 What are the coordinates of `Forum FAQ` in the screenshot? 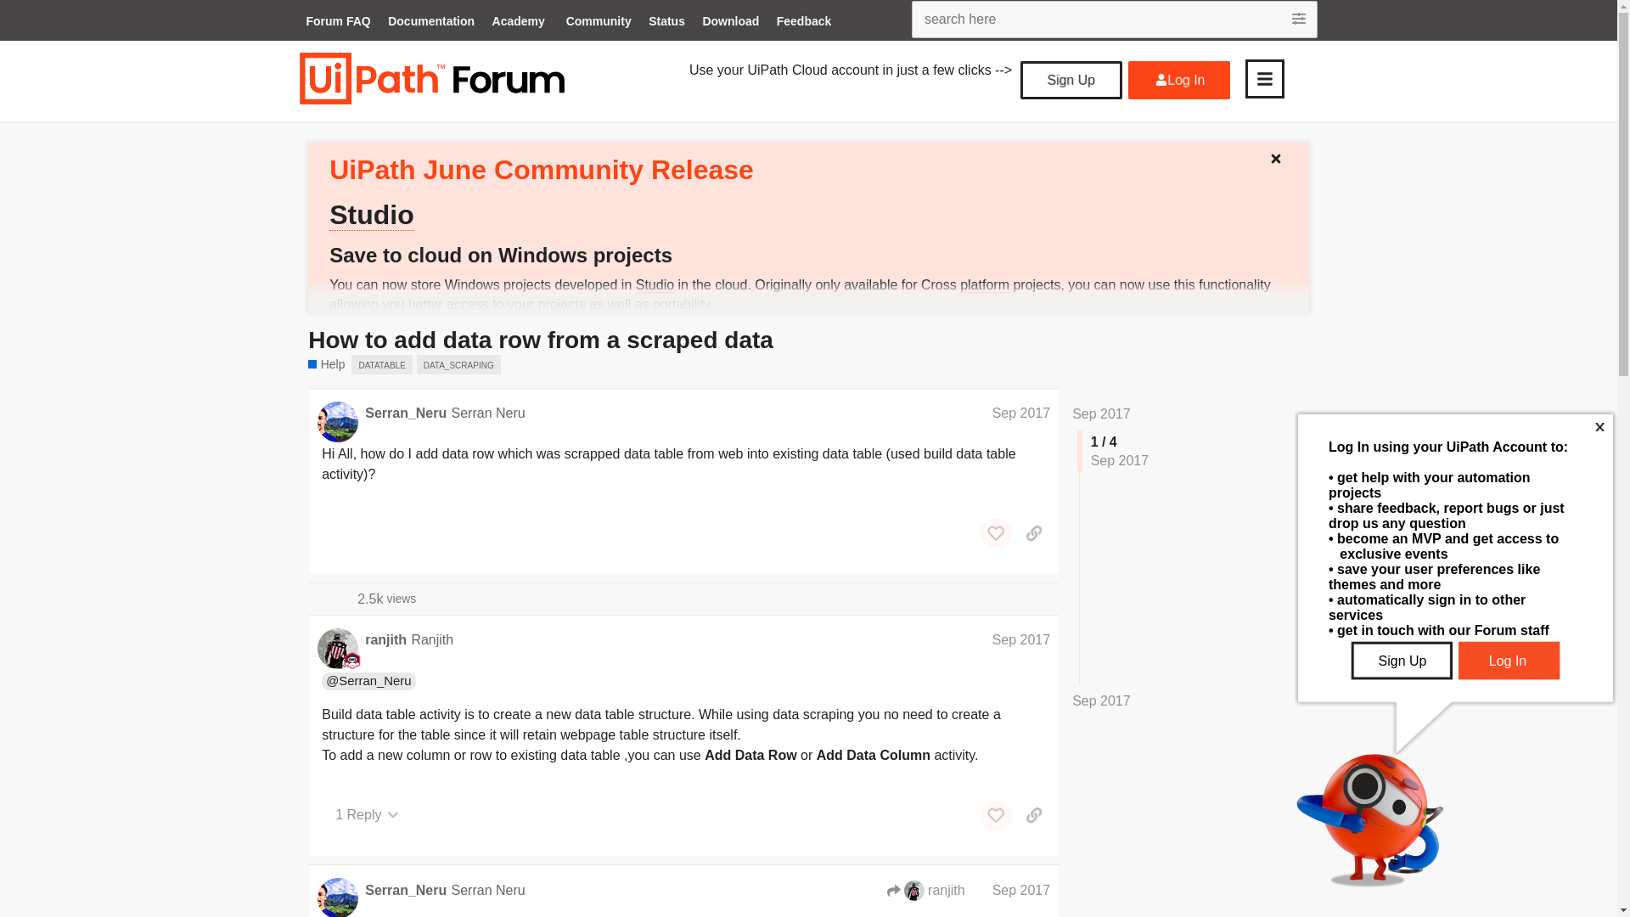 It's located at (337, 23).